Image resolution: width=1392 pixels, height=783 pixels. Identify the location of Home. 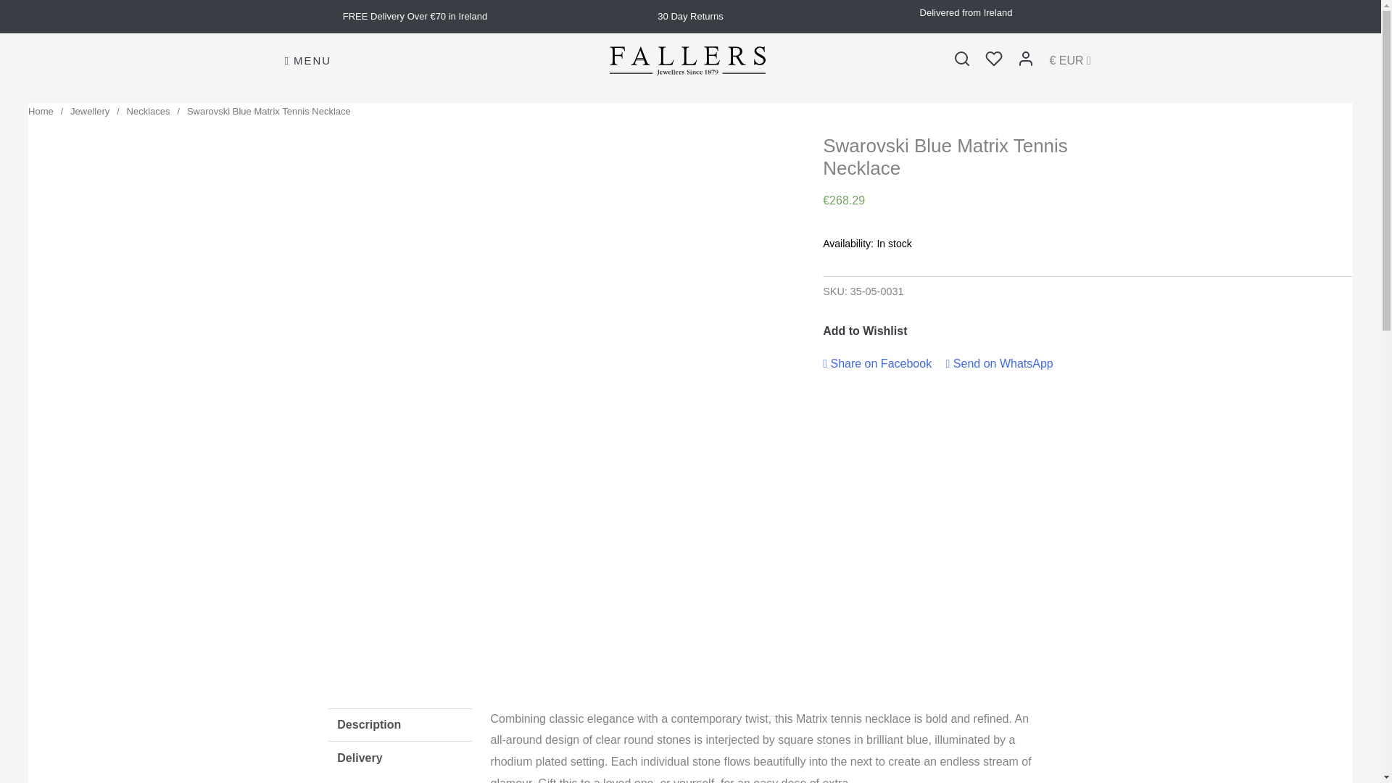
(41, 110).